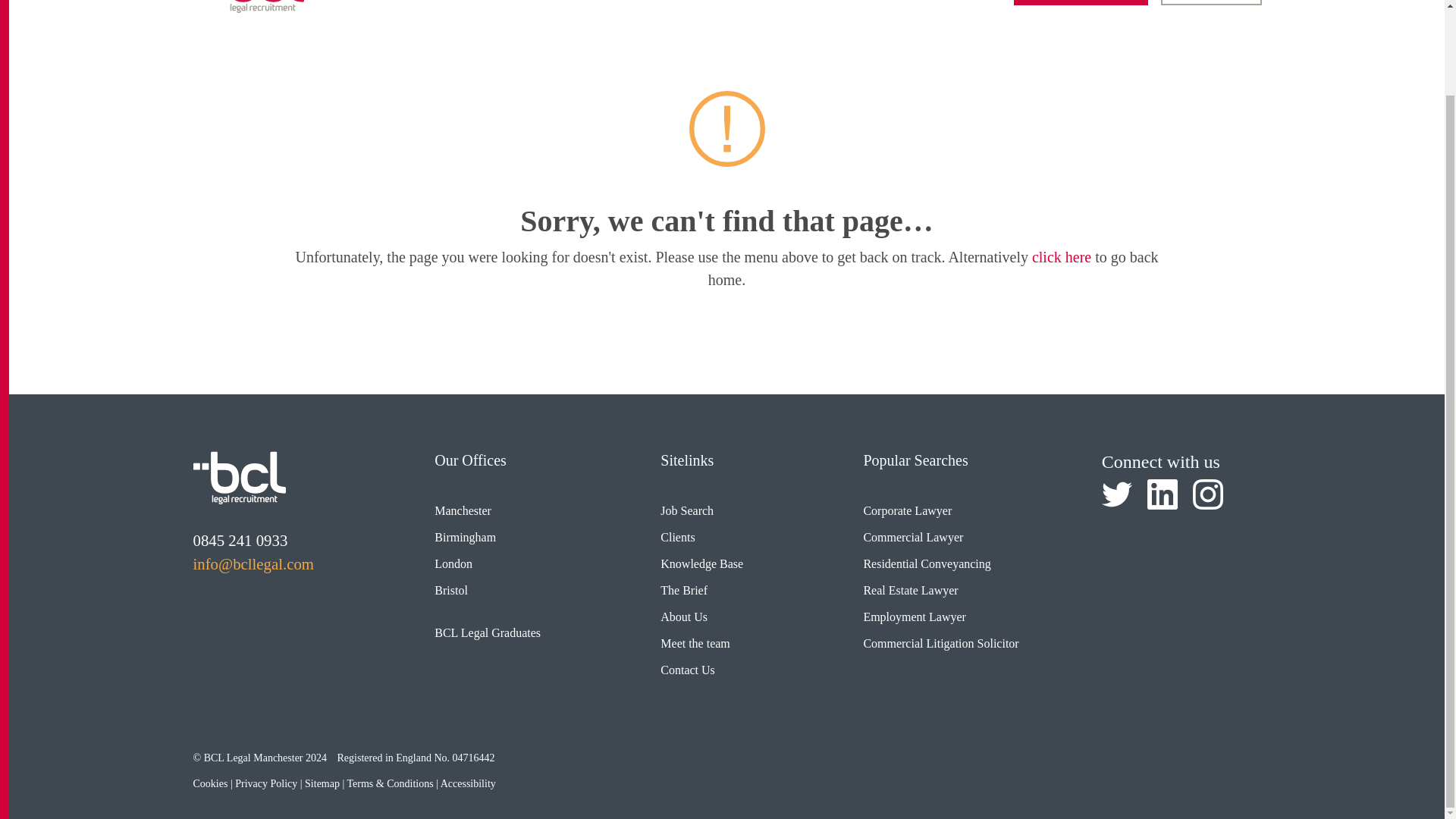 The width and height of the screenshot is (1456, 819). What do you see at coordinates (1210, 2) in the screenshot?
I see `BRIEF US` at bounding box center [1210, 2].